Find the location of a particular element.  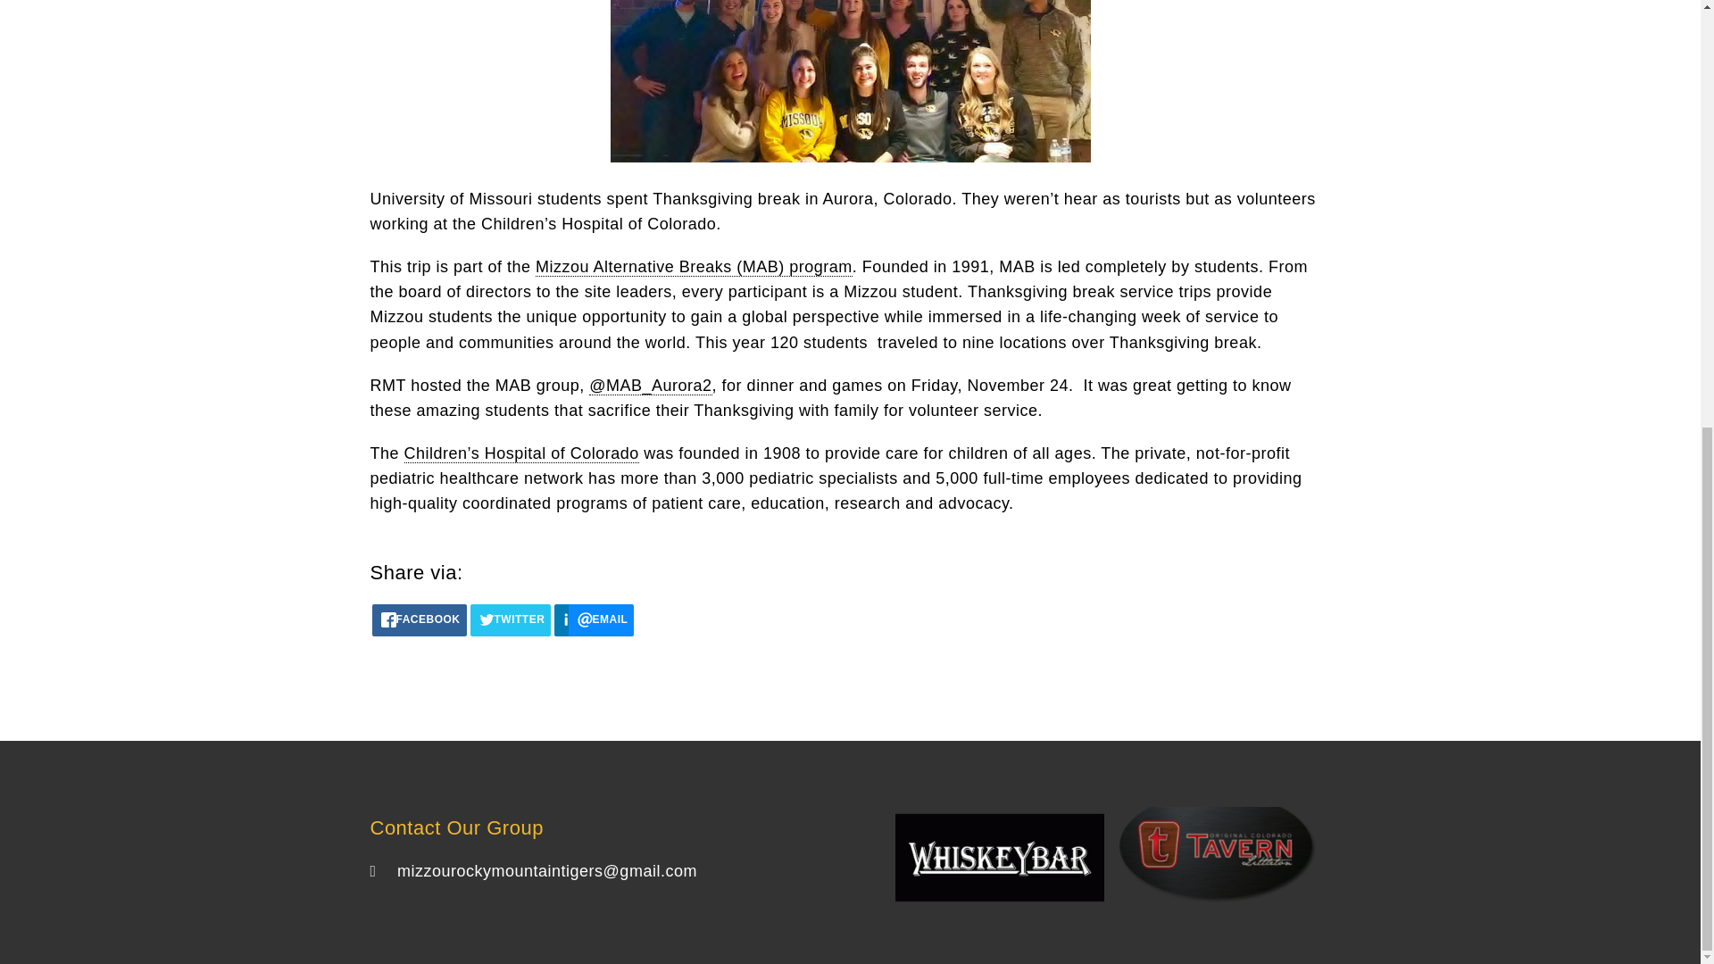

LINKEDIN is located at coordinates (569, 619).